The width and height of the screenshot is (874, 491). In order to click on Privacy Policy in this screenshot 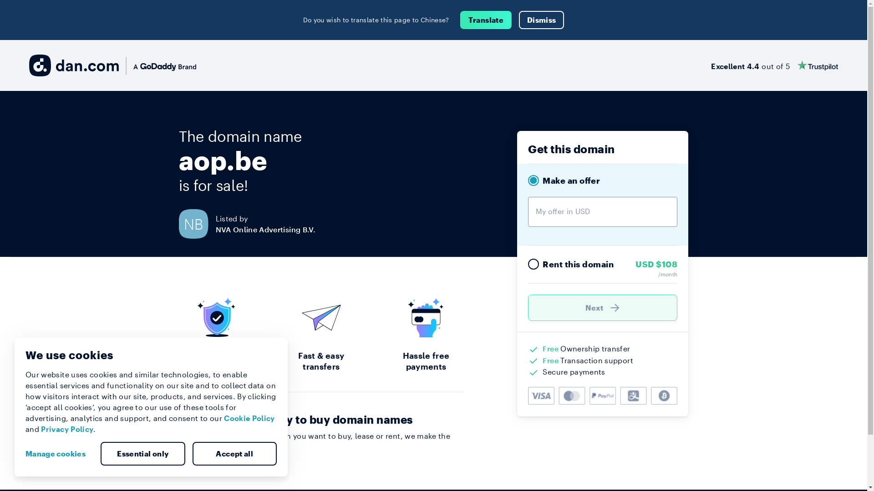, I will do `click(67, 429)`.